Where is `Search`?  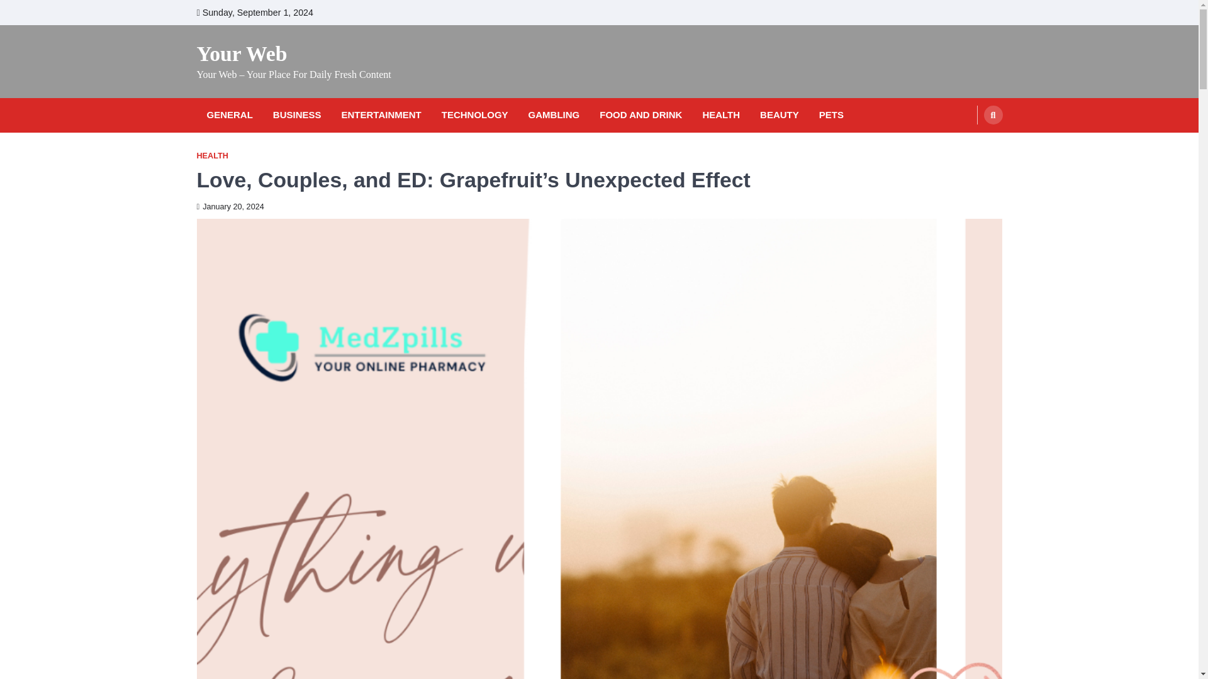
Search is located at coordinates (969, 145).